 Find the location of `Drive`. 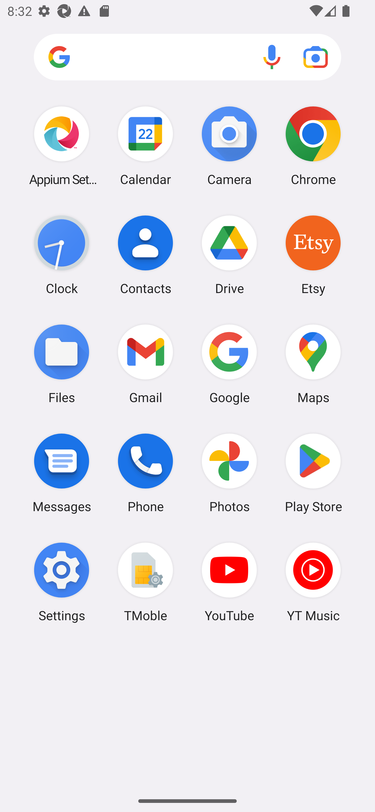

Drive is located at coordinates (229, 255).